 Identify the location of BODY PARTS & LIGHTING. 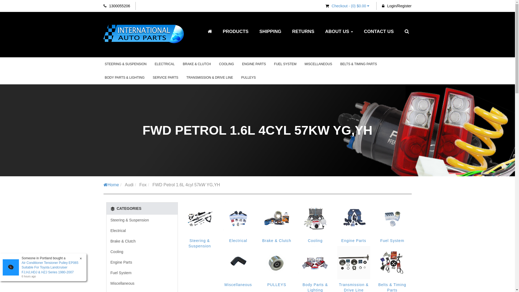
(124, 77).